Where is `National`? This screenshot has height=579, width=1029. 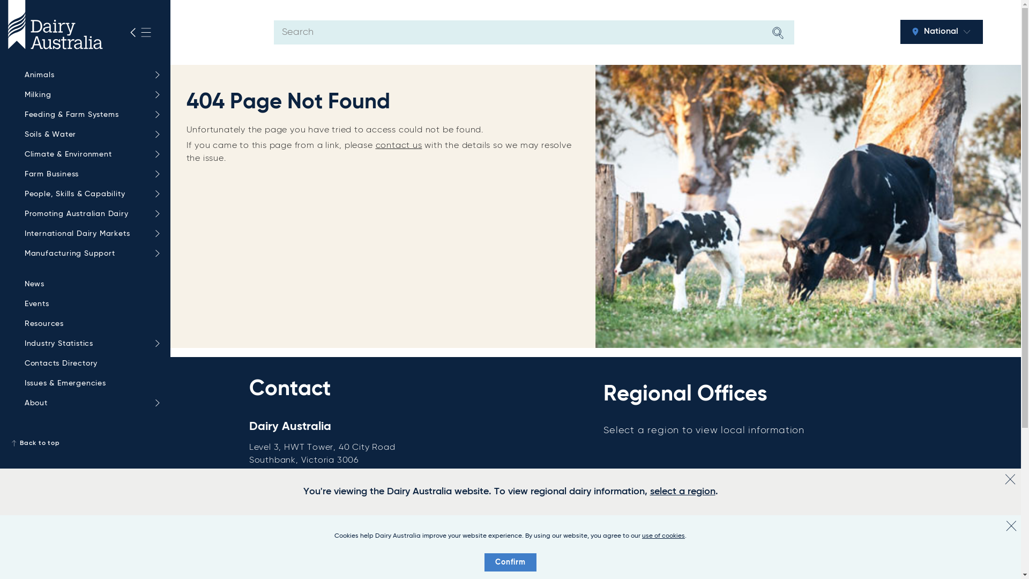
National is located at coordinates (942, 32).